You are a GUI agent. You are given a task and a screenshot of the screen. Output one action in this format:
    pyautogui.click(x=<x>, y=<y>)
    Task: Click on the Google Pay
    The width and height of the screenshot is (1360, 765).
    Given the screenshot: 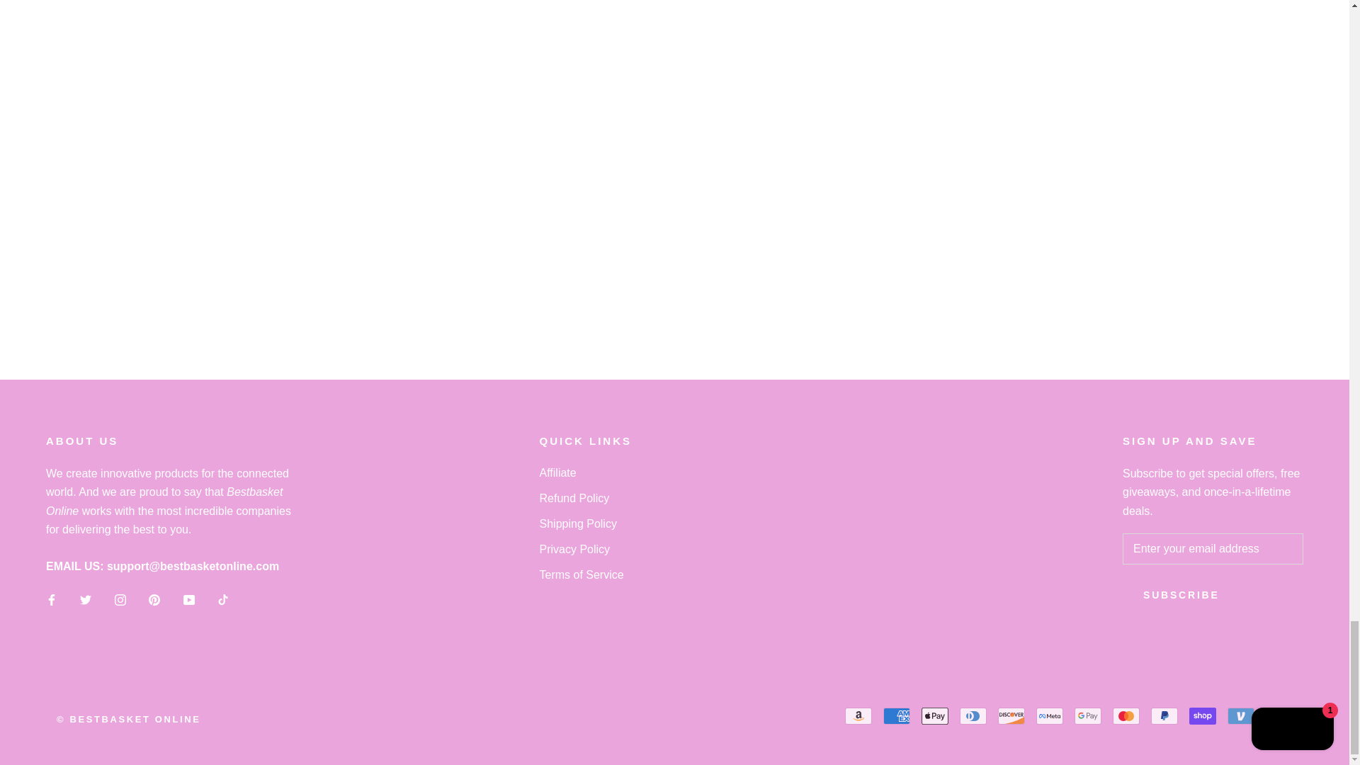 What is the action you would take?
    pyautogui.click(x=1088, y=715)
    